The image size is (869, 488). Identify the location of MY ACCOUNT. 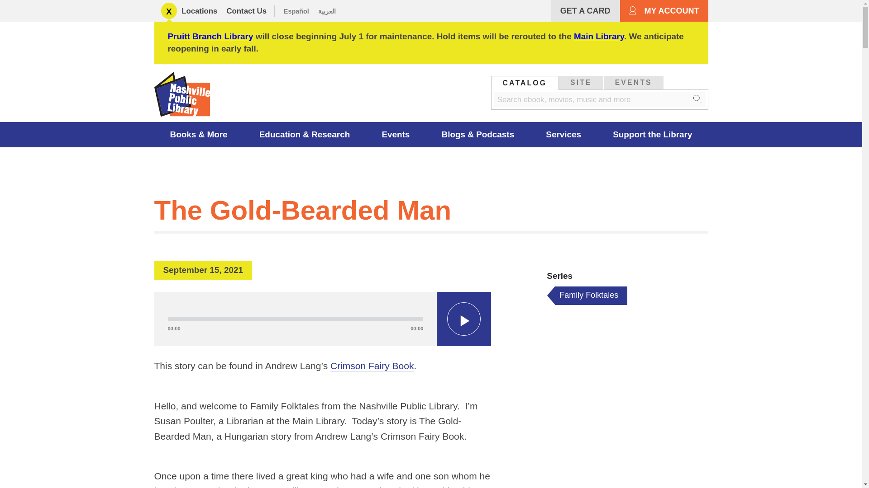
(664, 11).